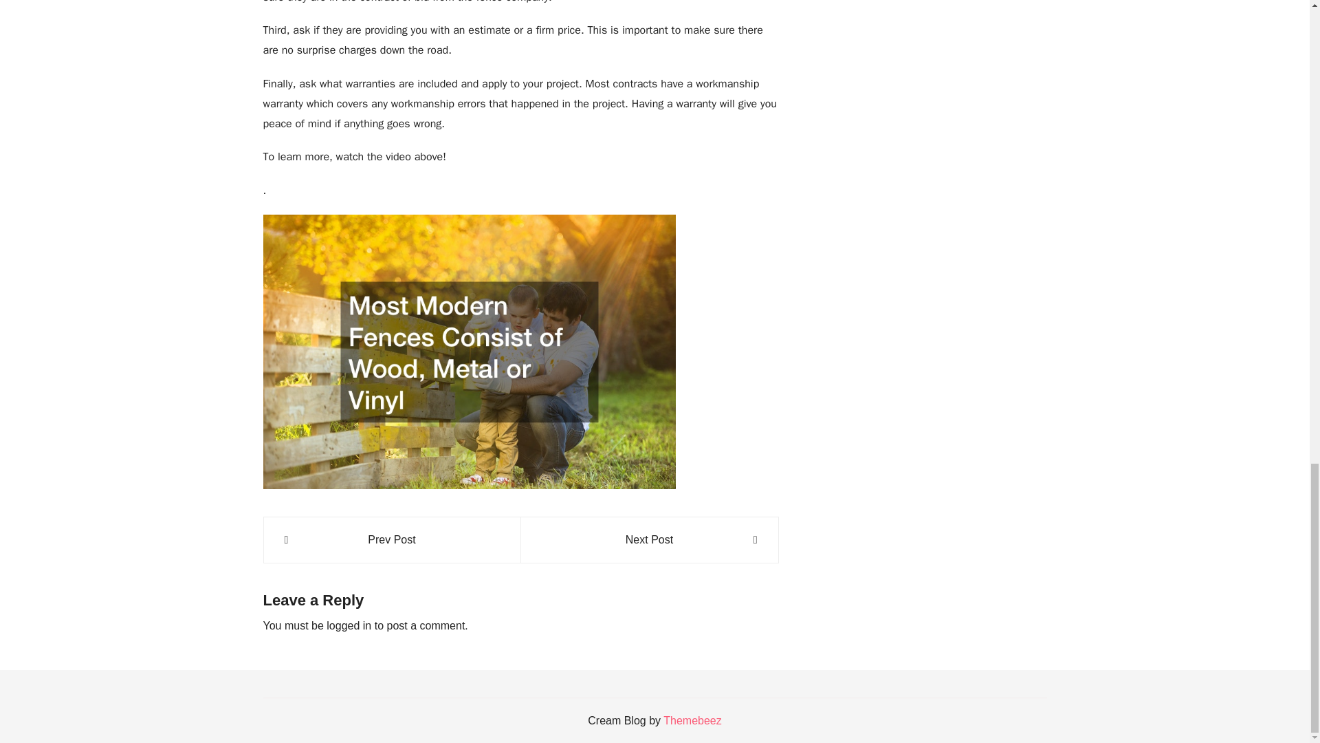 Image resolution: width=1320 pixels, height=743 pixels. Describe the element at coordinates (693, 720) in the screenshot. I see `Themebeez` at that location.